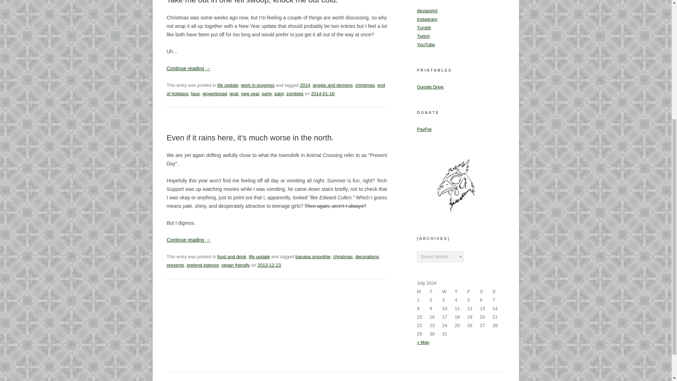 The image size is (677, 381). What do you see at coordinates (423, 292) in the screenshot?
I see `Monday` at bounding box center [423, 292].